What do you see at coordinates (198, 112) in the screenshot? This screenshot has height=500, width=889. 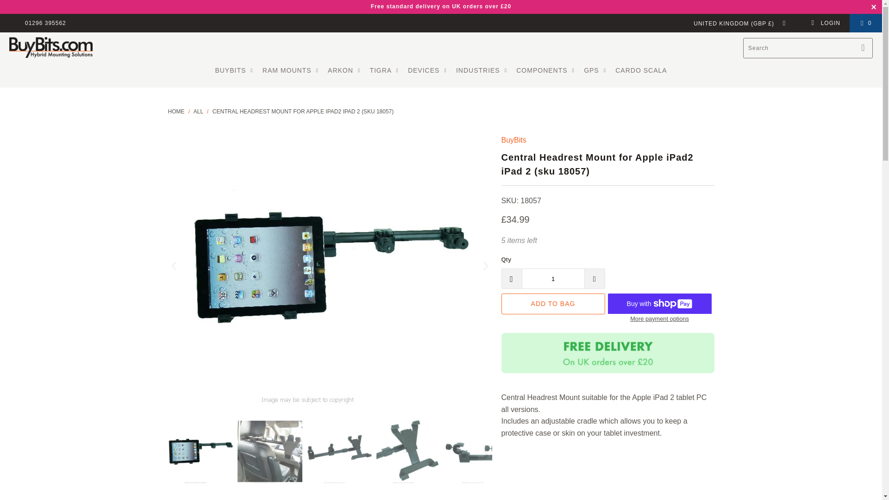 I see `All` at bounding box center [198, 112].